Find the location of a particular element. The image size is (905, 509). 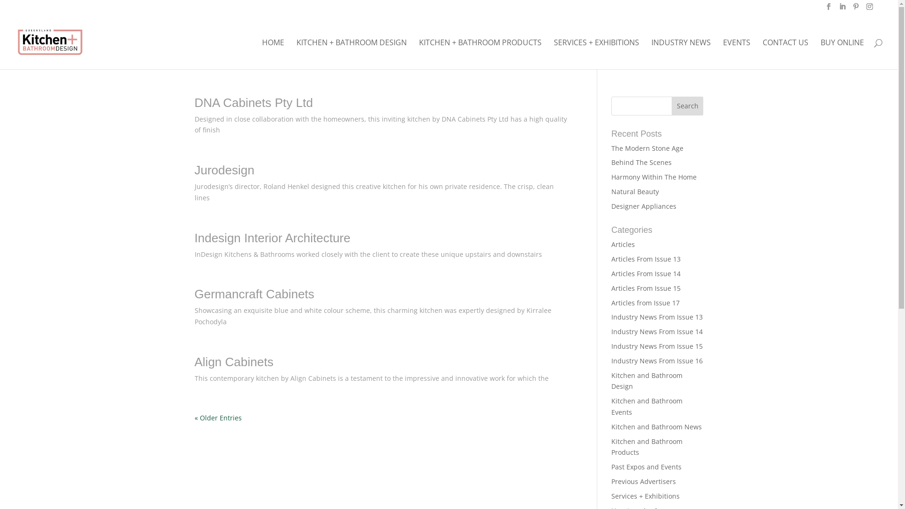

Designer Appliances is located at coordinates (644, 206).